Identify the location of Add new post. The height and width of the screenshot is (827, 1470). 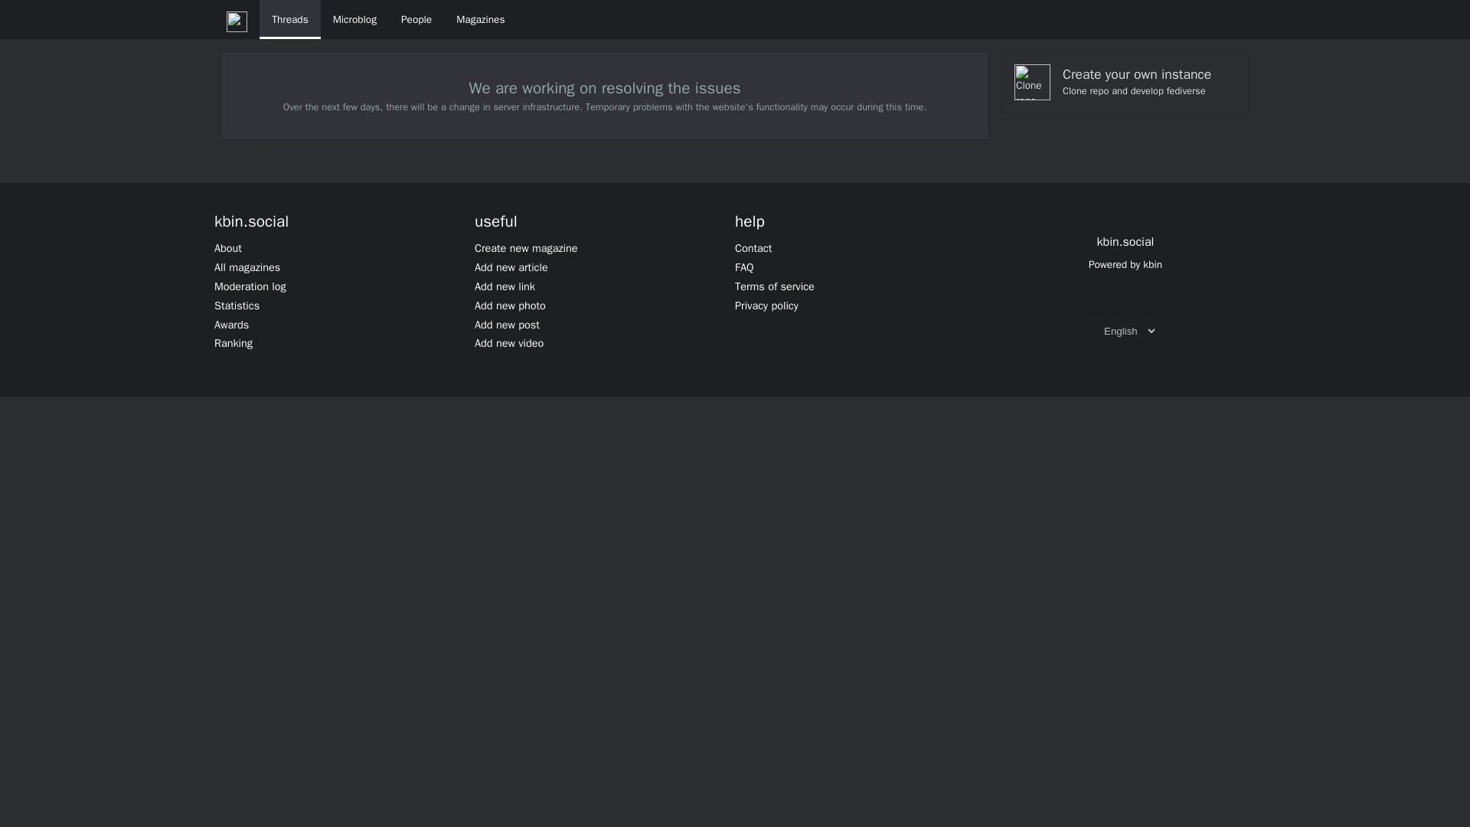
(507, 325).